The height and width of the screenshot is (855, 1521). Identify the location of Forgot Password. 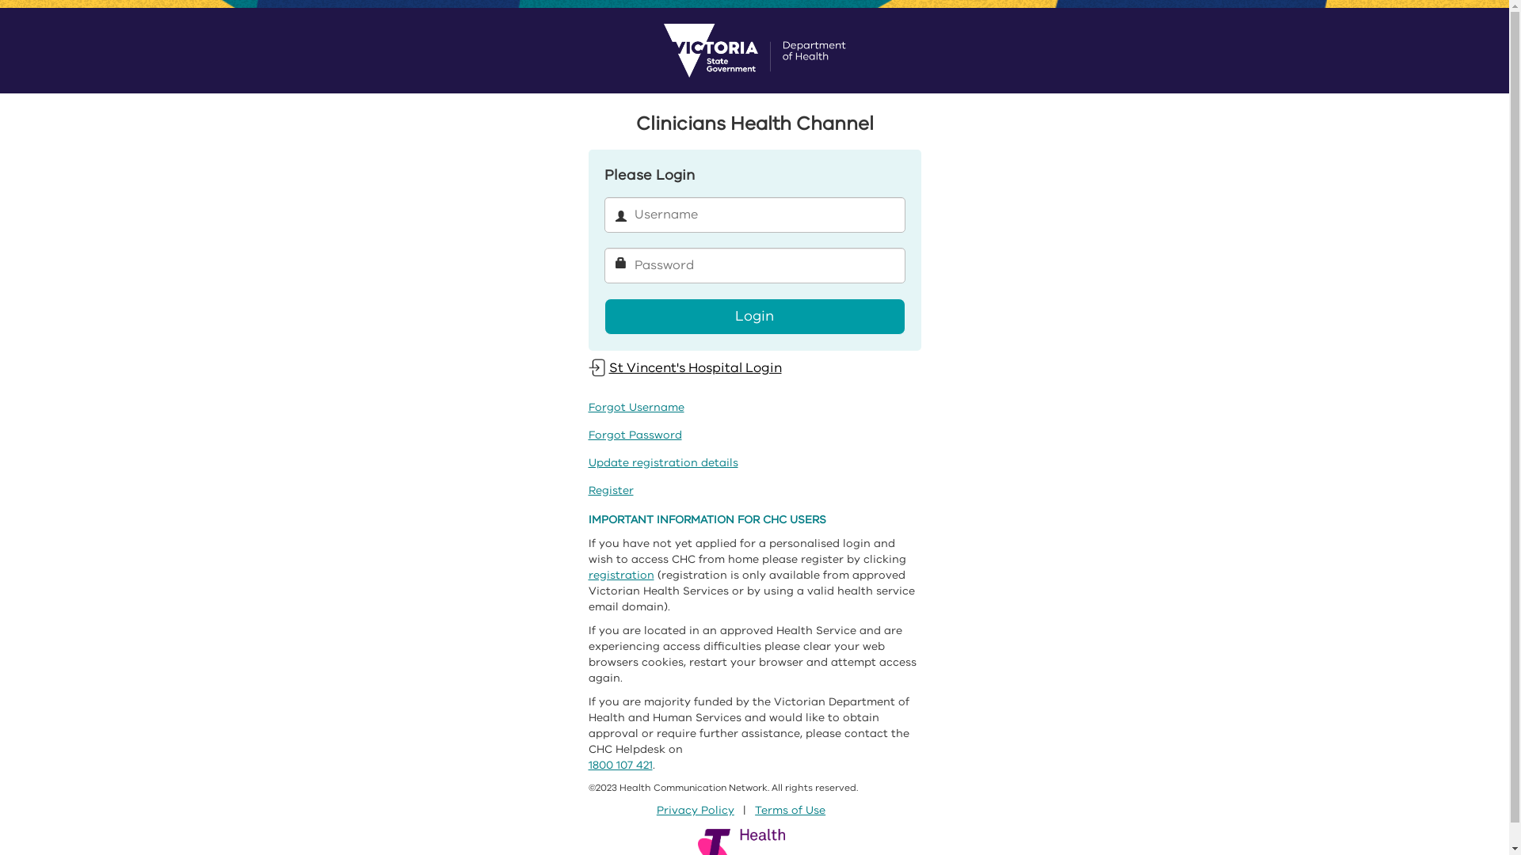
(635, 435).